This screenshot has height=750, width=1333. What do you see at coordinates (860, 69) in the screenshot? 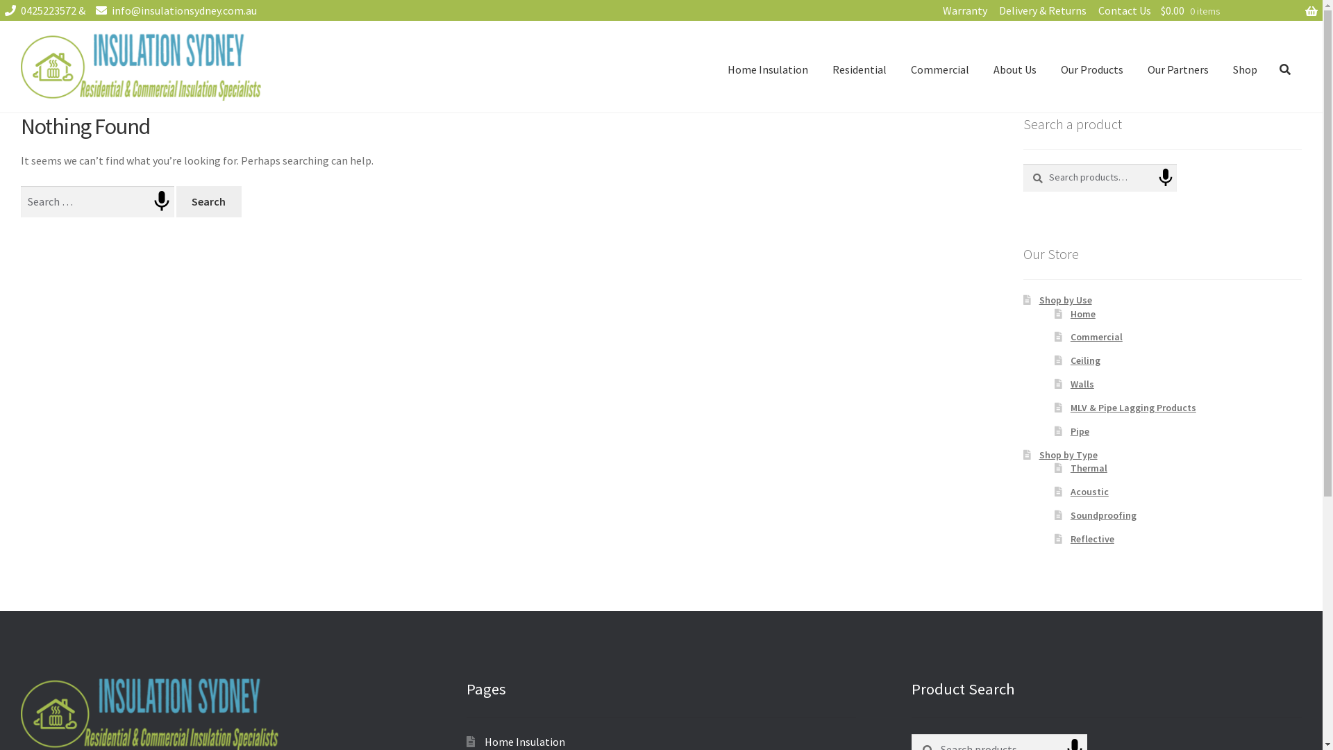
I see `Residential` at bounding box center [860, 69].